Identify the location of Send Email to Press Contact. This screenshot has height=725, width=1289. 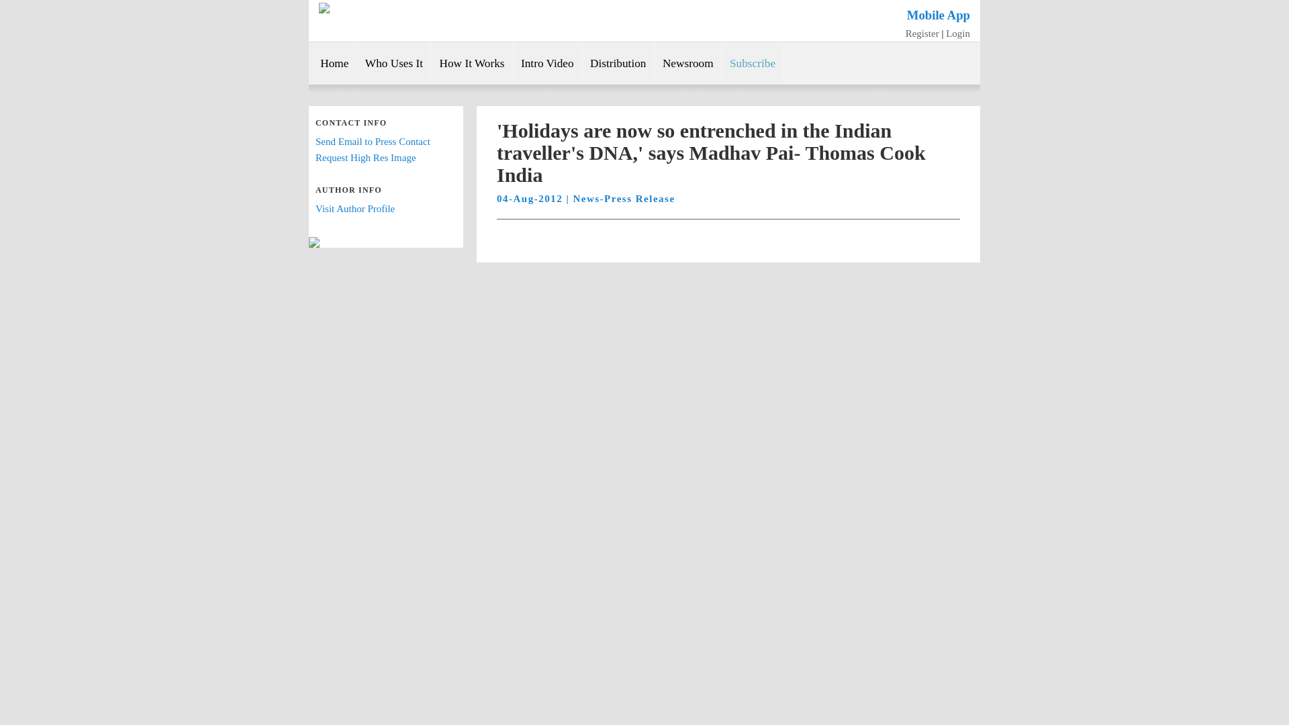
(373, 142).